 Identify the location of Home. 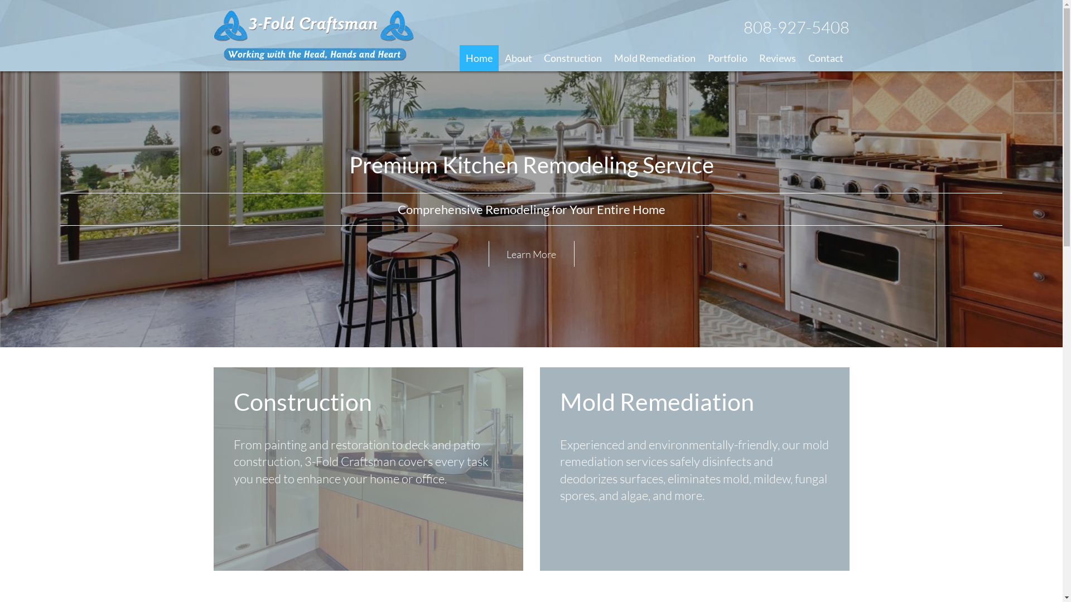
(479, 58).